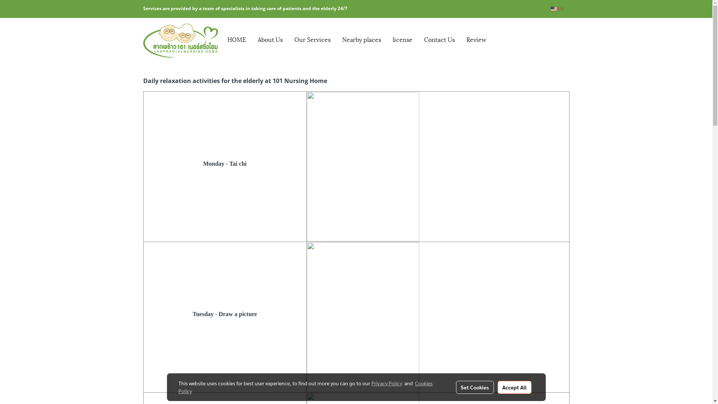  I want to click on Nearby places, so click(362, 40).